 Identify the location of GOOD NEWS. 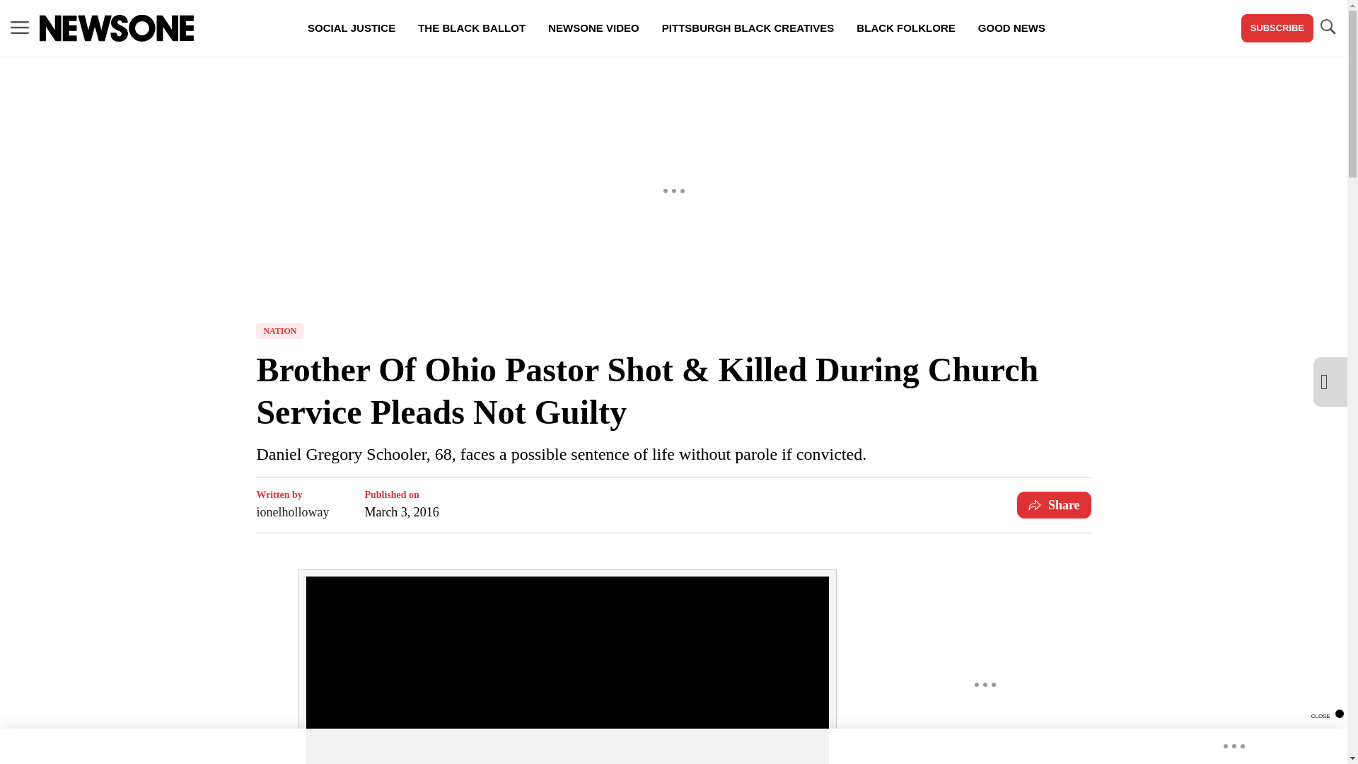
(1011, 28).